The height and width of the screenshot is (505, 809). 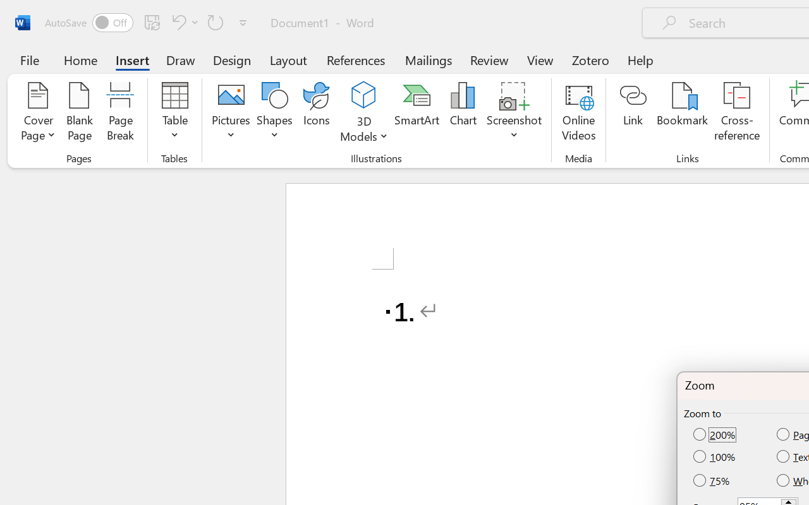 What do you see at coordinates (715, 435) in the screenshot?
I see `200%` at bounding box center [715, 435].